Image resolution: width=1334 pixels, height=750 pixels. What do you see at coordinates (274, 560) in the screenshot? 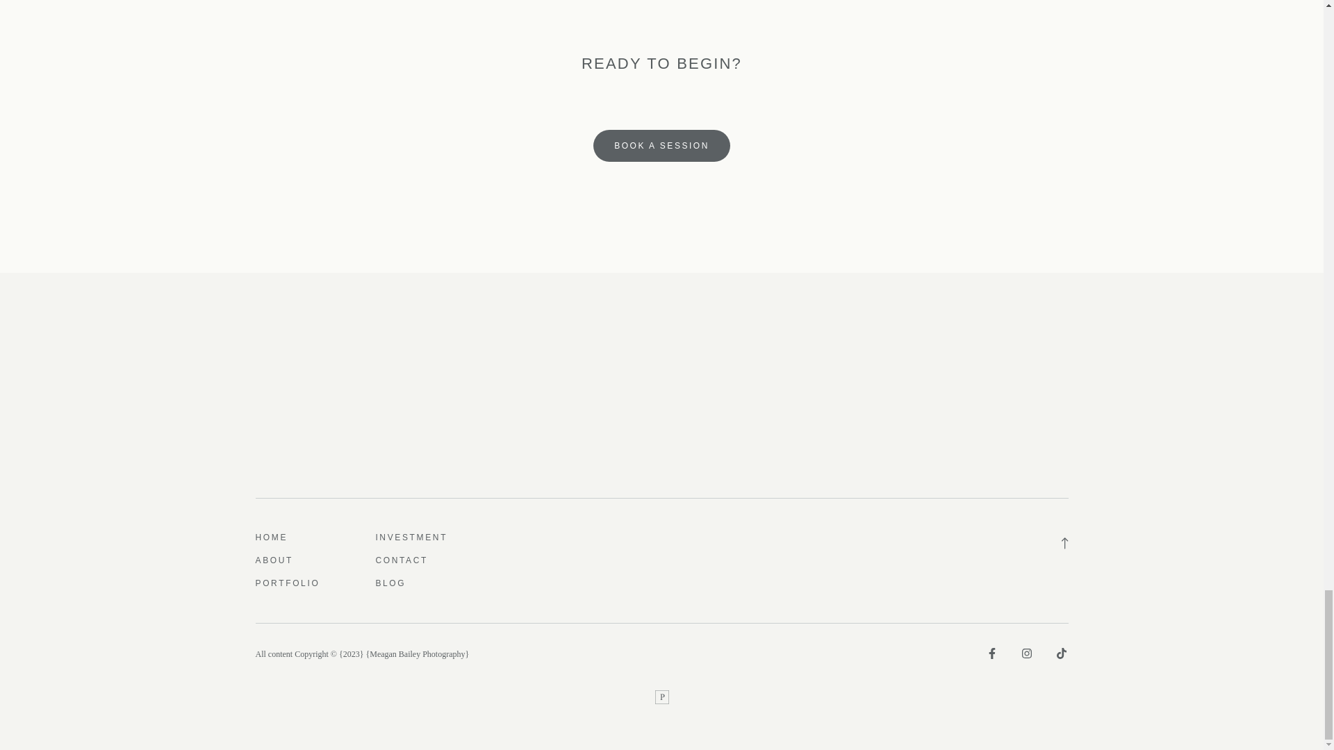
I see `ABOUT` at bounding box center [274, 560].